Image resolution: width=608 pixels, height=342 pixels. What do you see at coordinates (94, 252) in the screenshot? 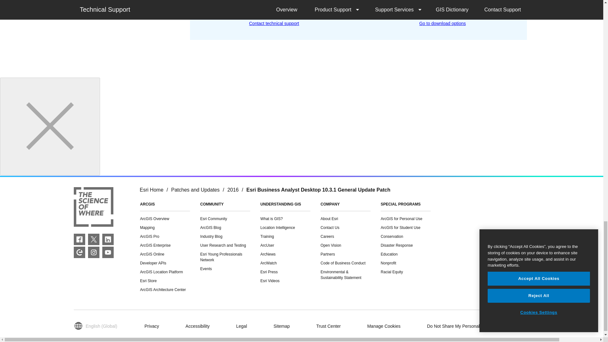
I see `InstagramInstagram` at bounding box center [94, 252].